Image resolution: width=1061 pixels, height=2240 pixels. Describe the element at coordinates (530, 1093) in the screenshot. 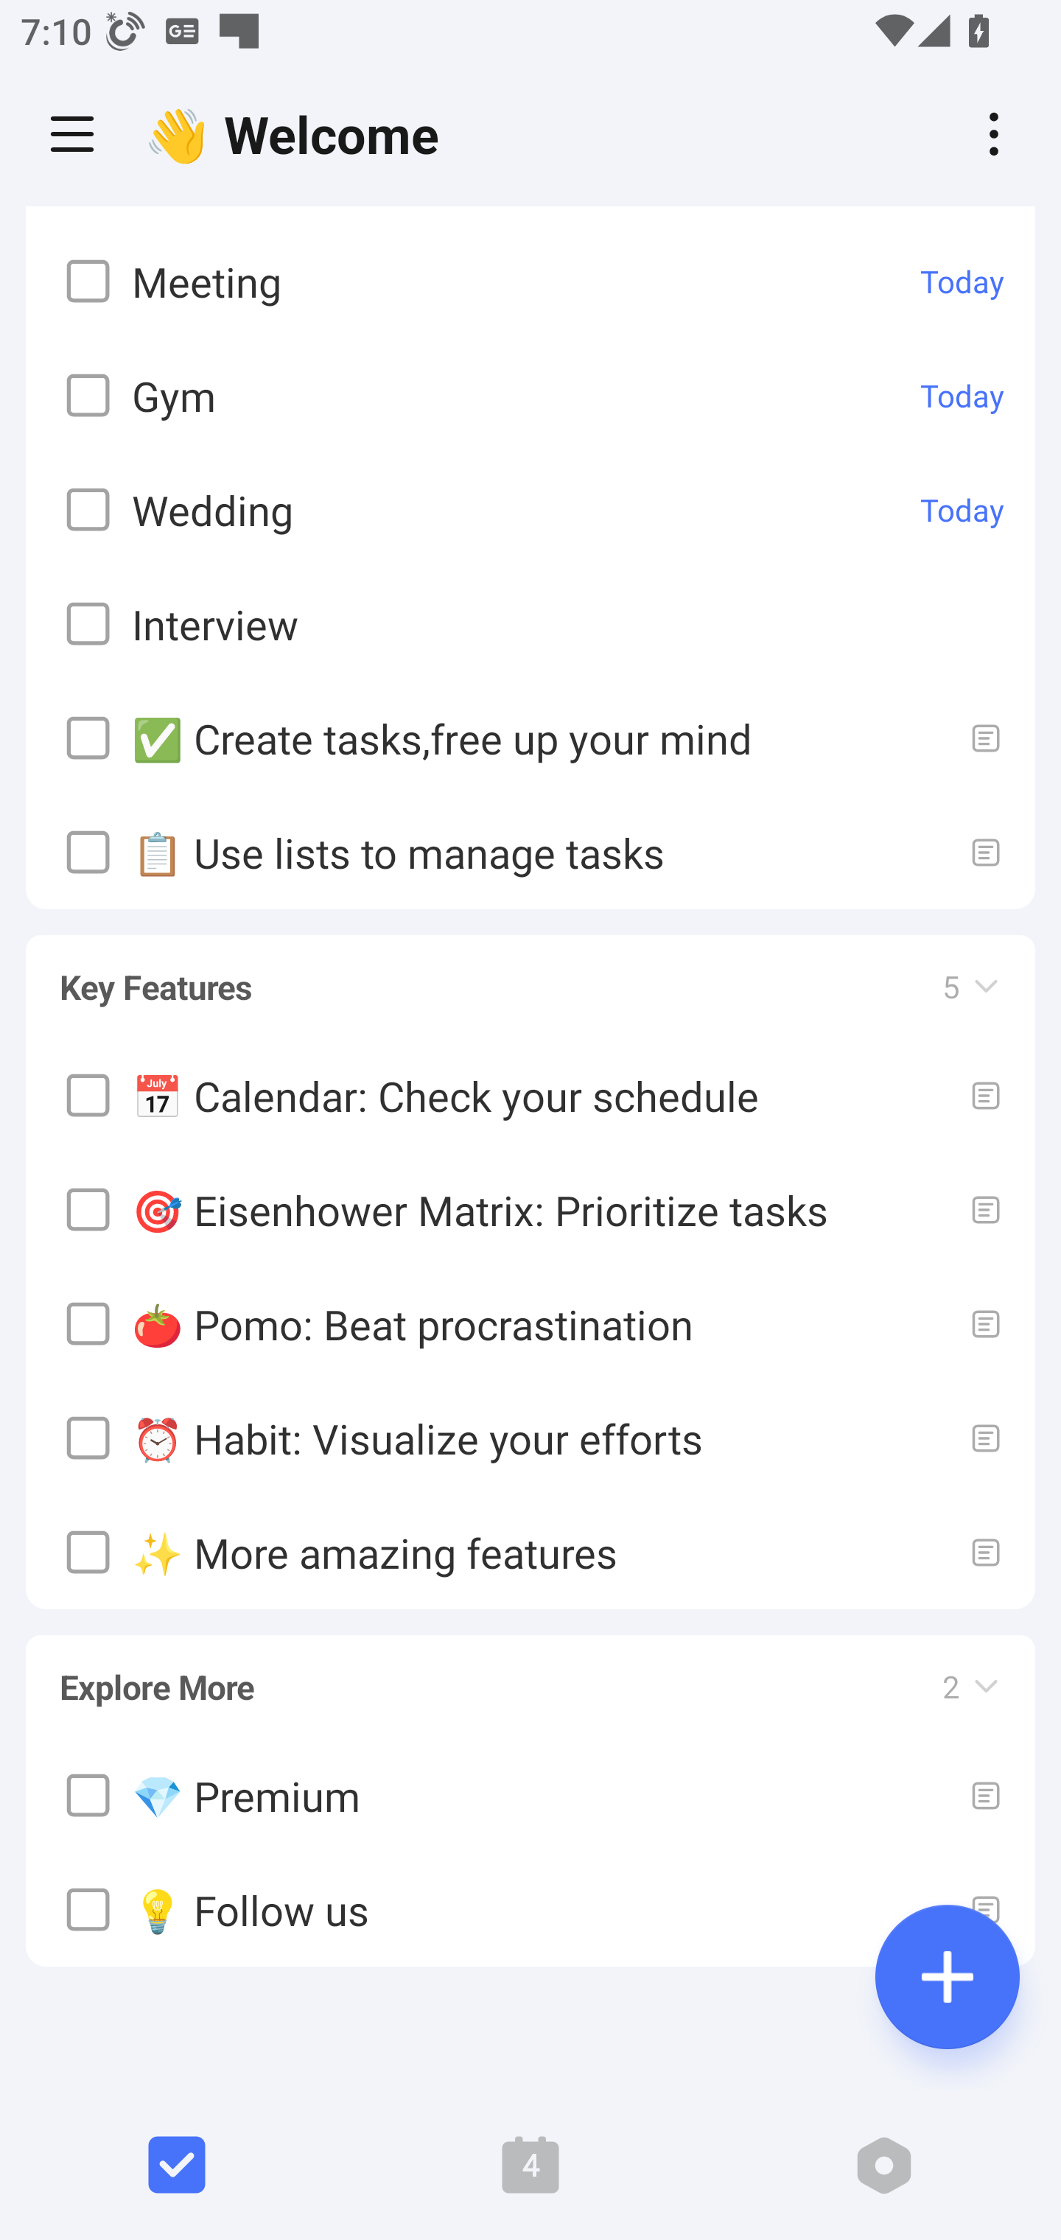

I see `📅 Calendar: Check your schedule` at that location.